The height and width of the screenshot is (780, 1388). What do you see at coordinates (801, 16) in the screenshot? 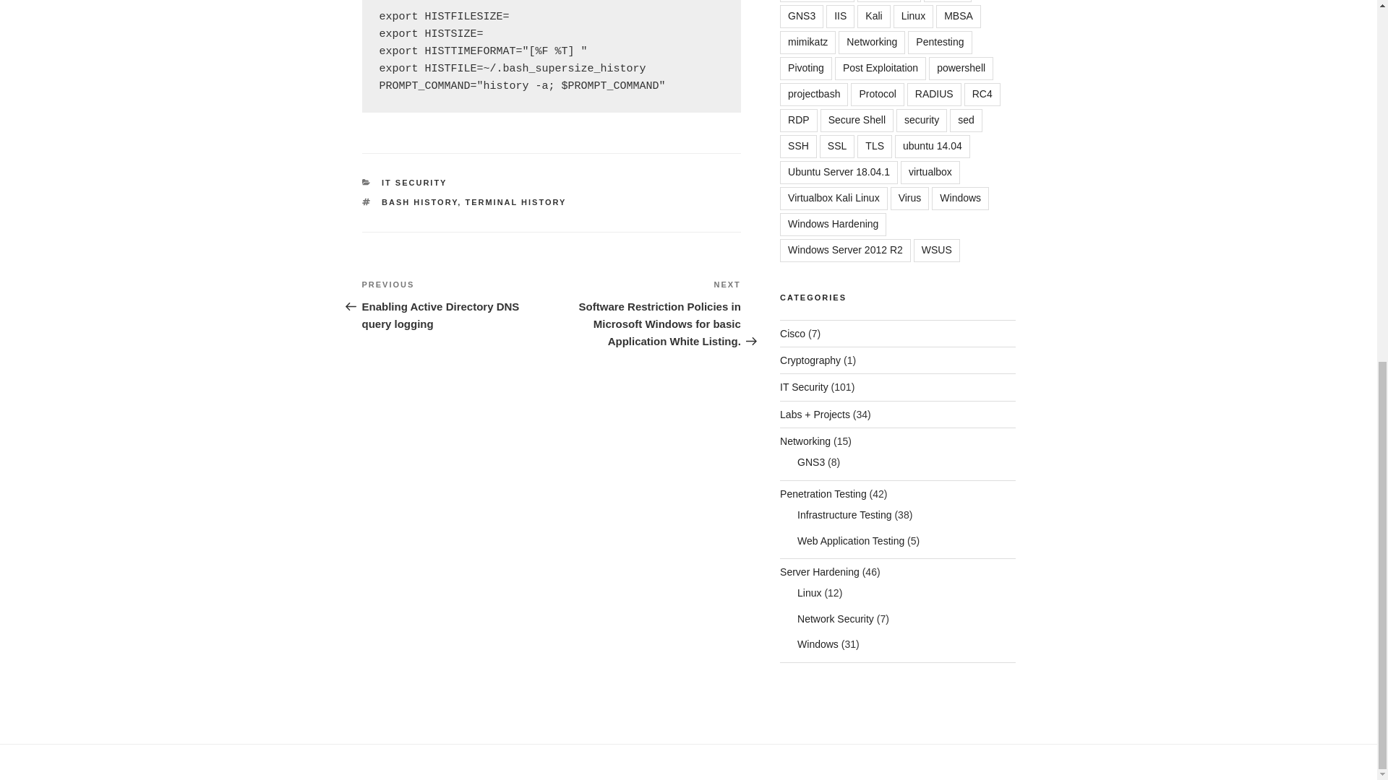
I see `GNS3` at bounding box center [801, 16].